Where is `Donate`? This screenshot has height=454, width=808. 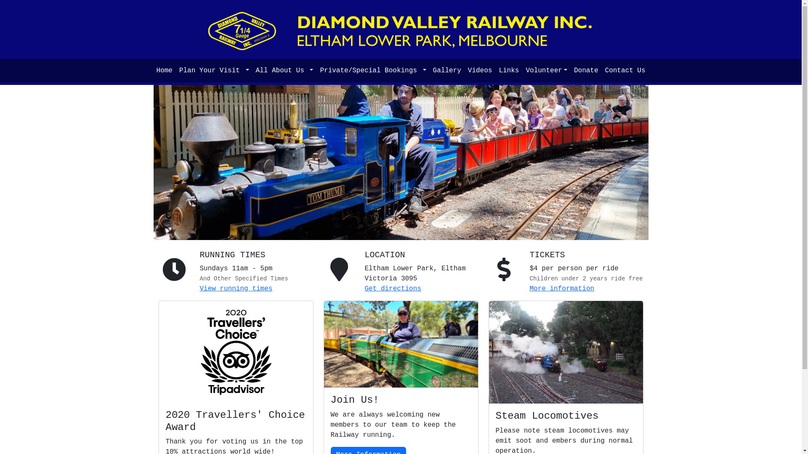 Donate is located at coordinates (586, 71).